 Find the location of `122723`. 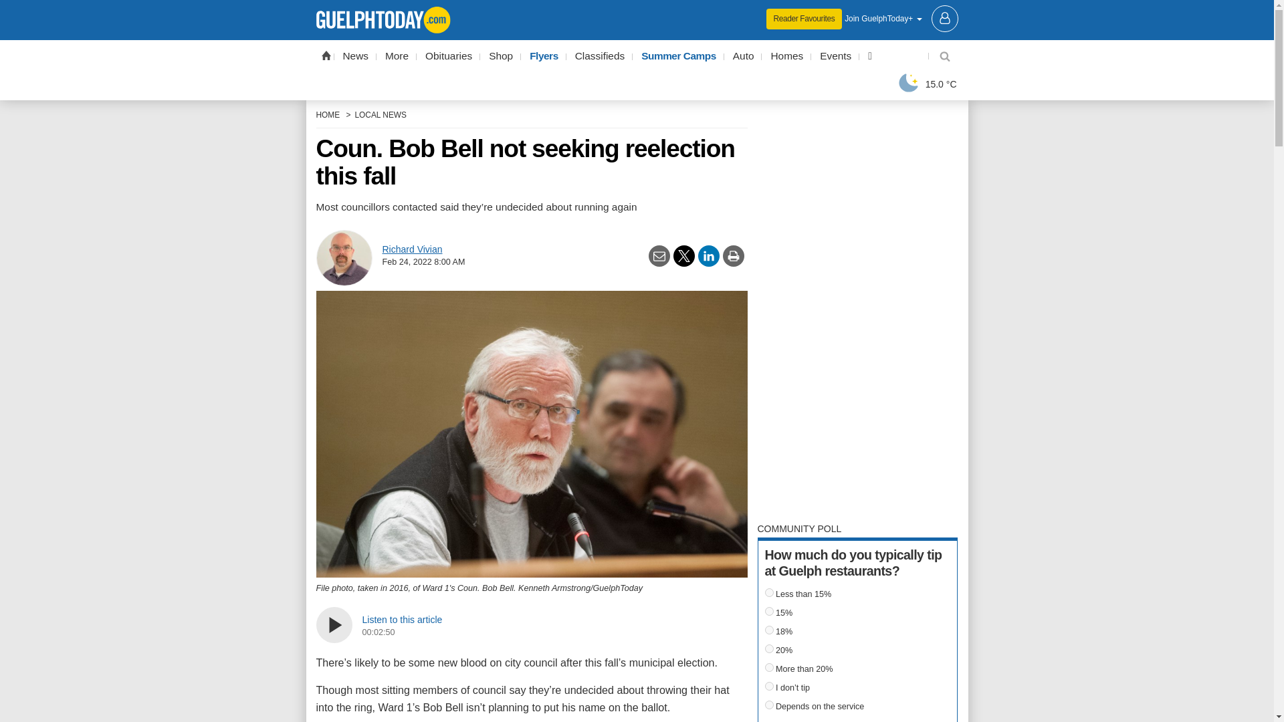

122723 is located at coordinates (769, 611).